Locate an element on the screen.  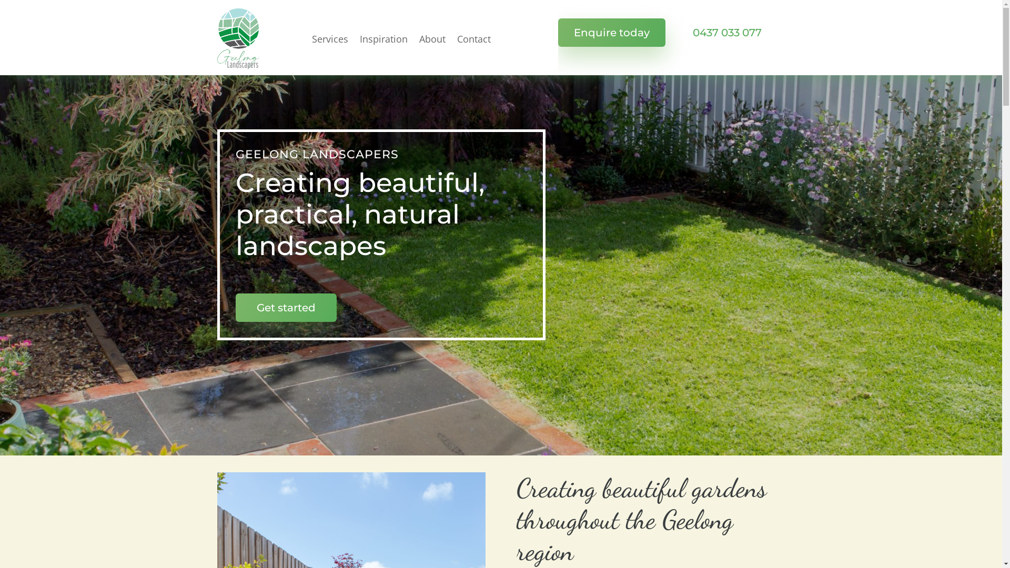
Get started is located at coordinates (286, 308).